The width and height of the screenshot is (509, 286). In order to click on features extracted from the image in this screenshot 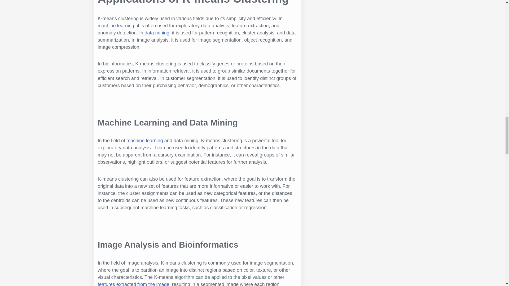, I will do `click(133, 284)`.